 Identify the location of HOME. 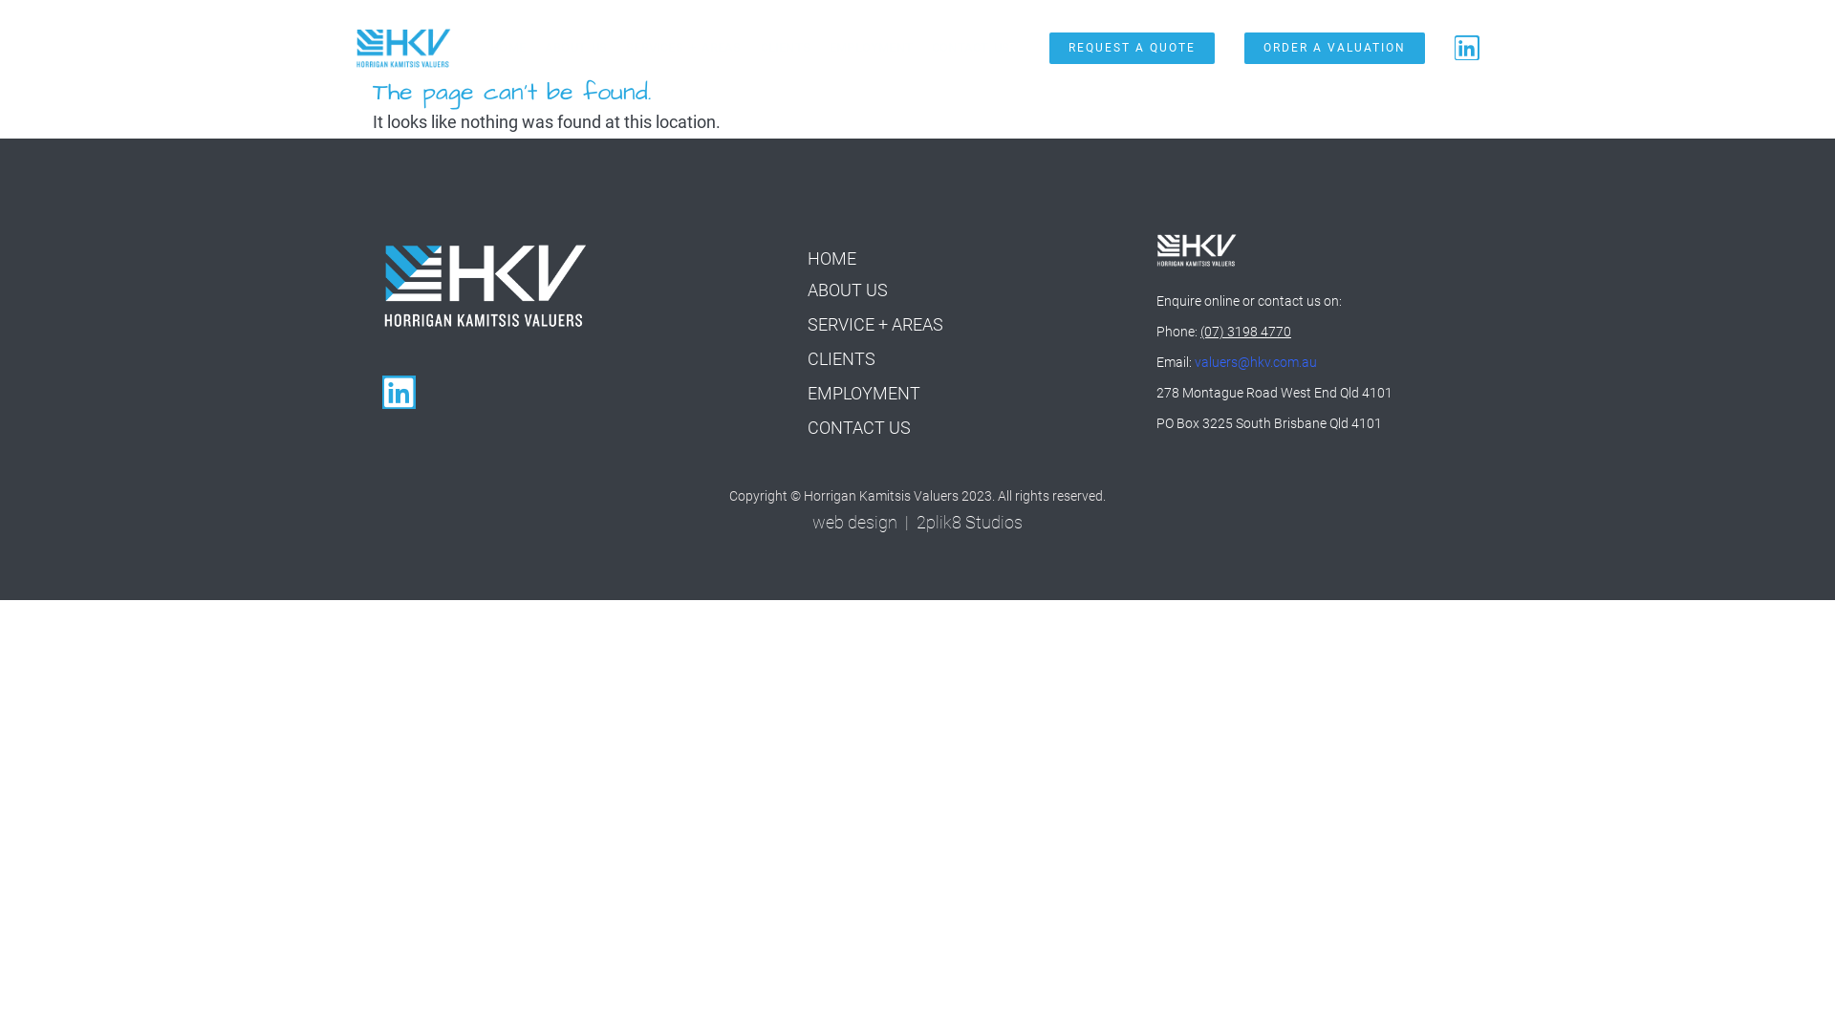
(508, 48).